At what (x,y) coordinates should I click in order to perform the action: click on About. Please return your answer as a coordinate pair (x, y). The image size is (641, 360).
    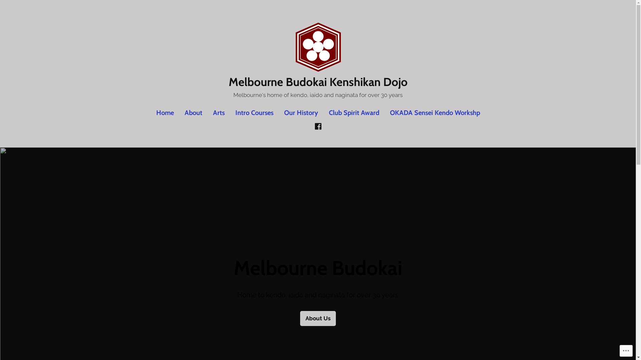
    Looking at the image, I should click on (193, 113).